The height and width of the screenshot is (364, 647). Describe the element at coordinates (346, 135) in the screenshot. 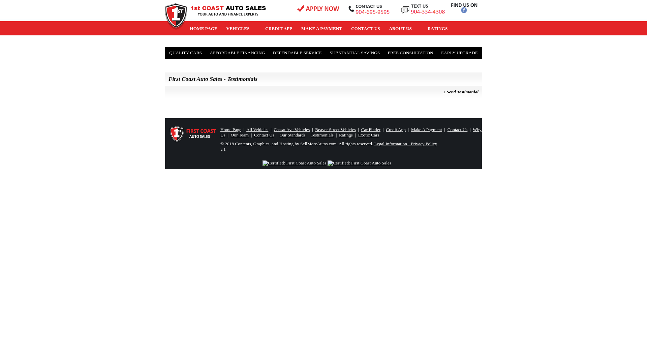

I see `Ratings` at that location.